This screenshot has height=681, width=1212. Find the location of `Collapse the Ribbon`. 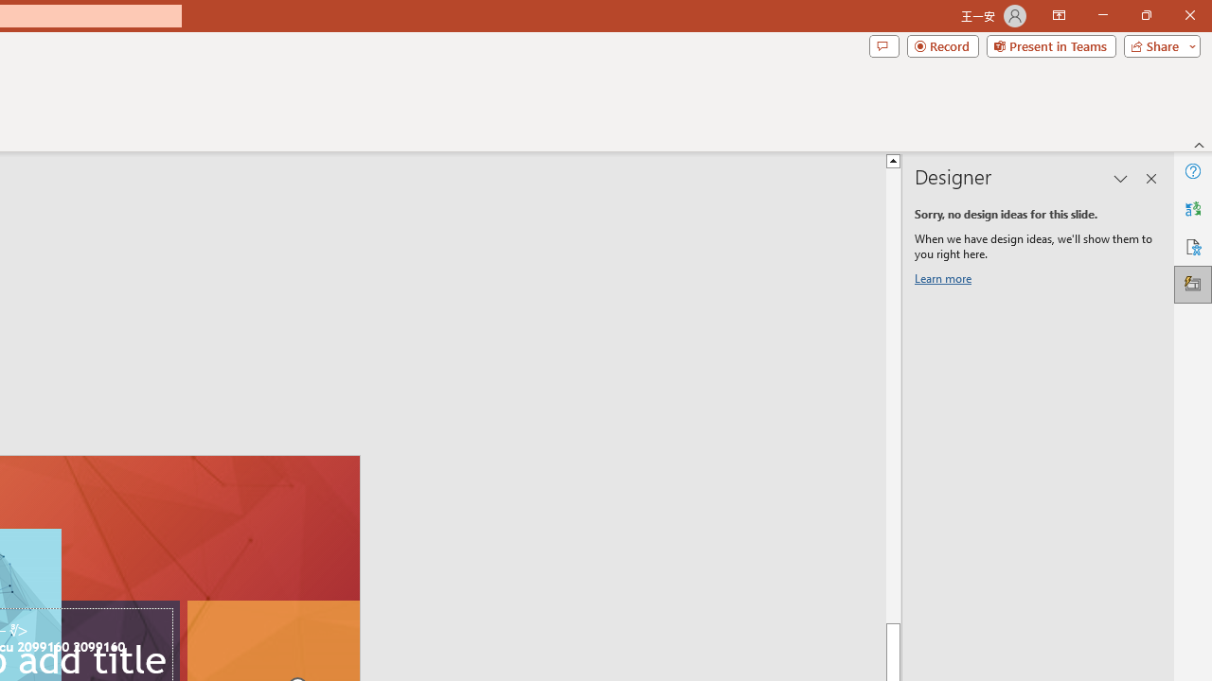

Collapse the Ribbon is located at coordinates (1200, 144).